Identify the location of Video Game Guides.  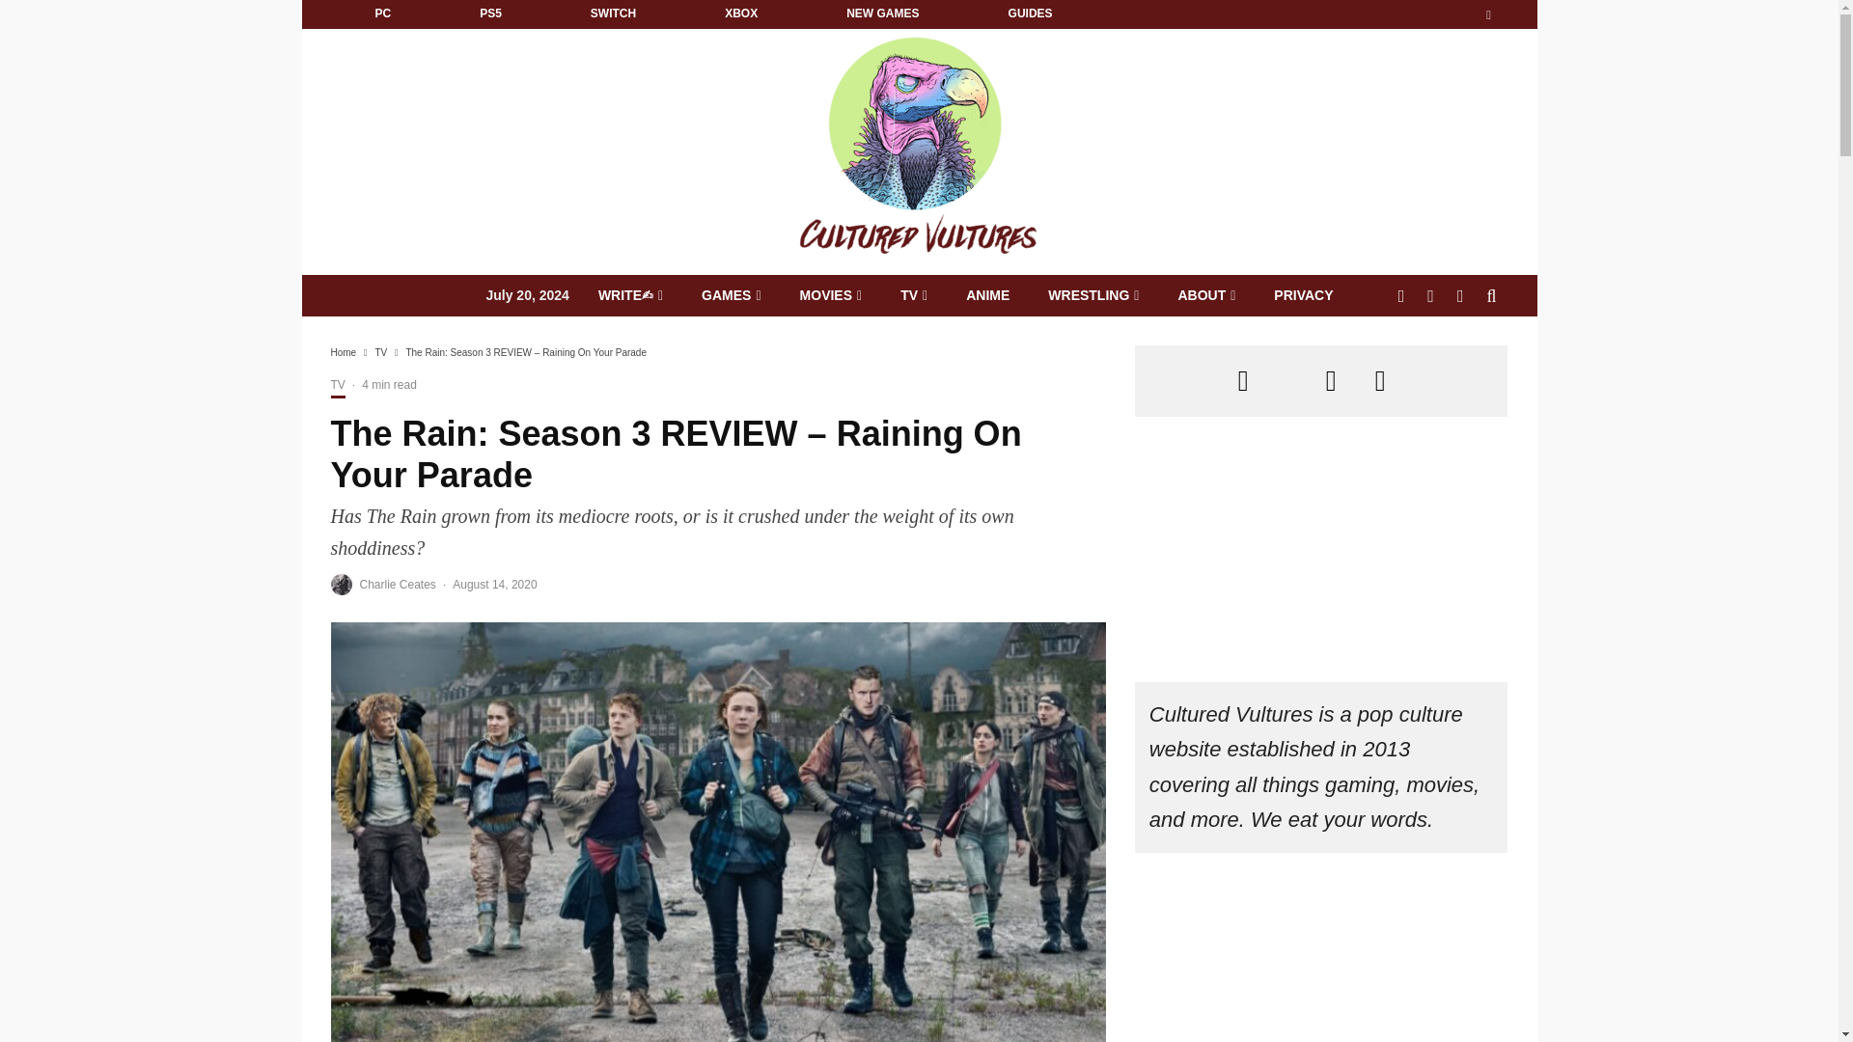
(1030, 14).